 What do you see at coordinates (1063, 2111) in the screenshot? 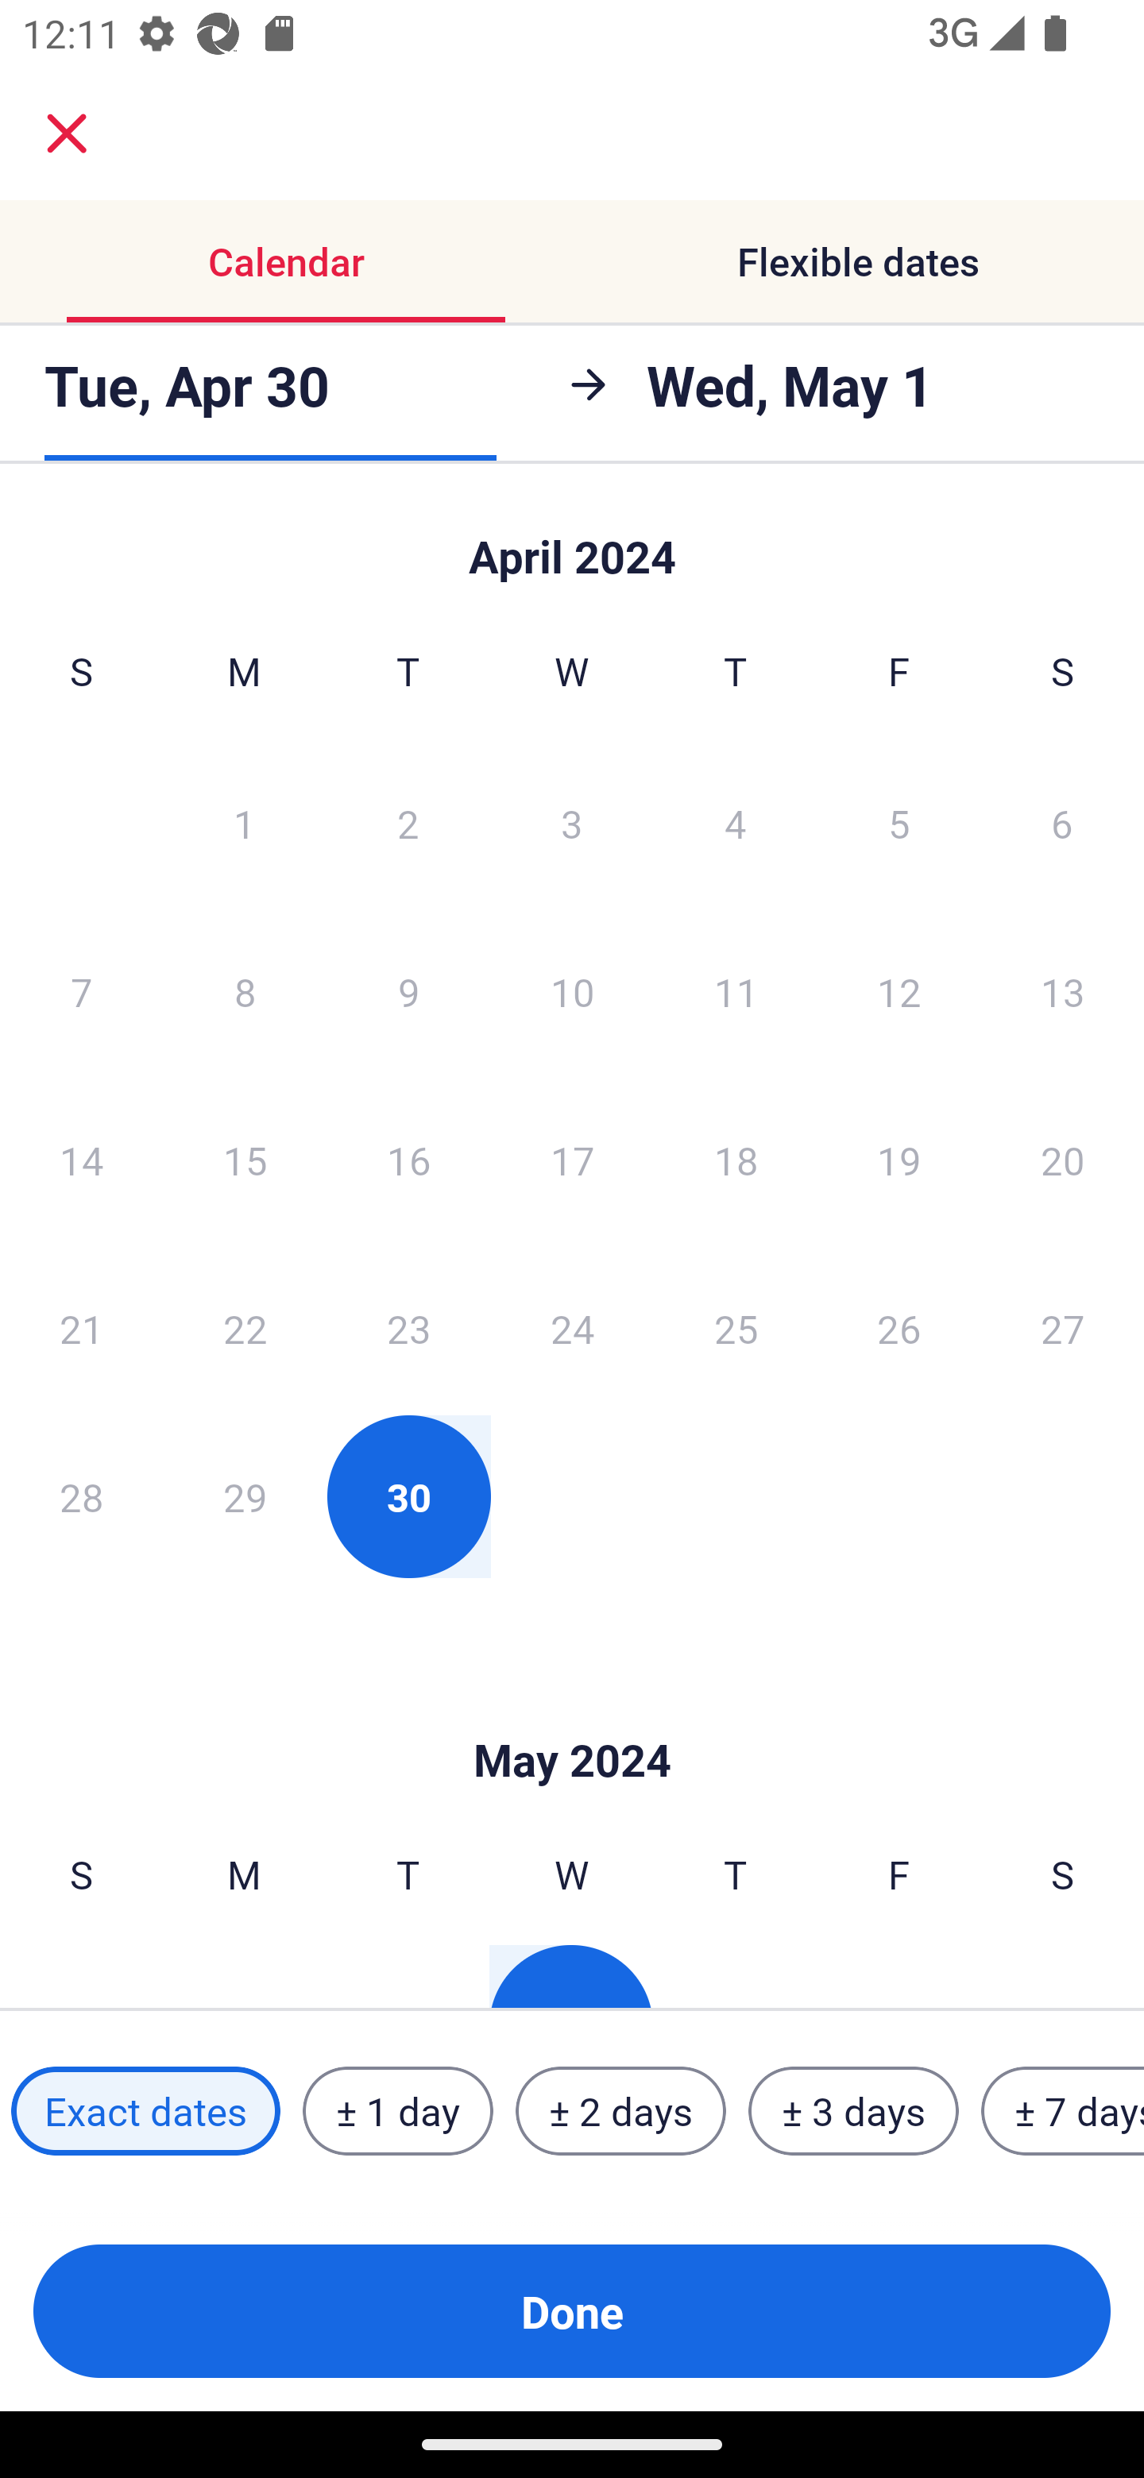
I see `± 7 days` at bounding box center [1063, 2111].